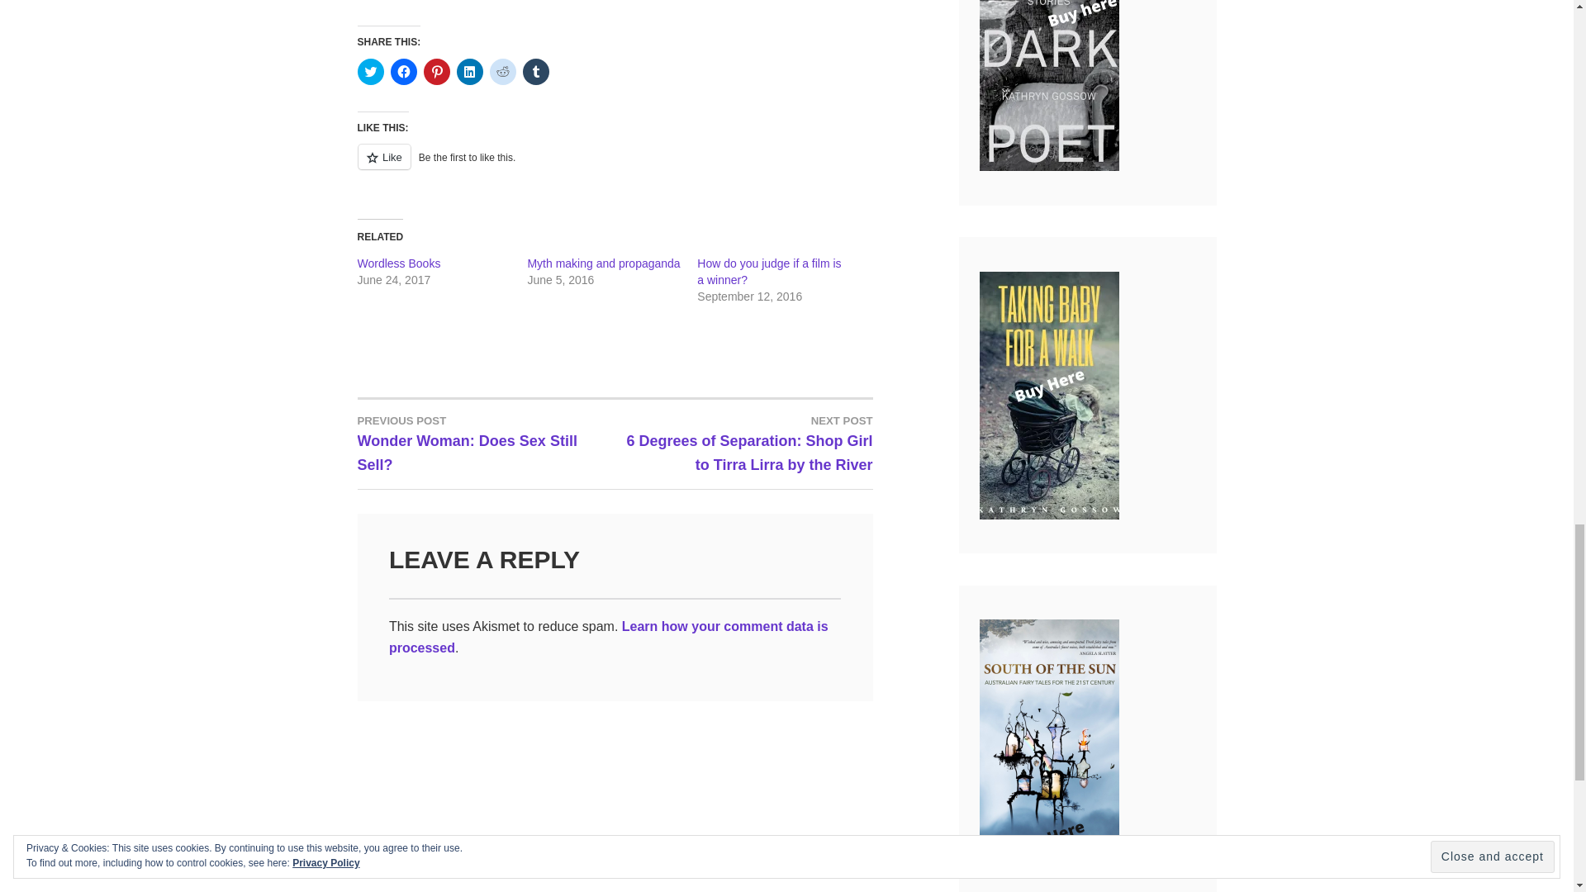  I want to click on Myth making and propaganda, so click(603, 263).